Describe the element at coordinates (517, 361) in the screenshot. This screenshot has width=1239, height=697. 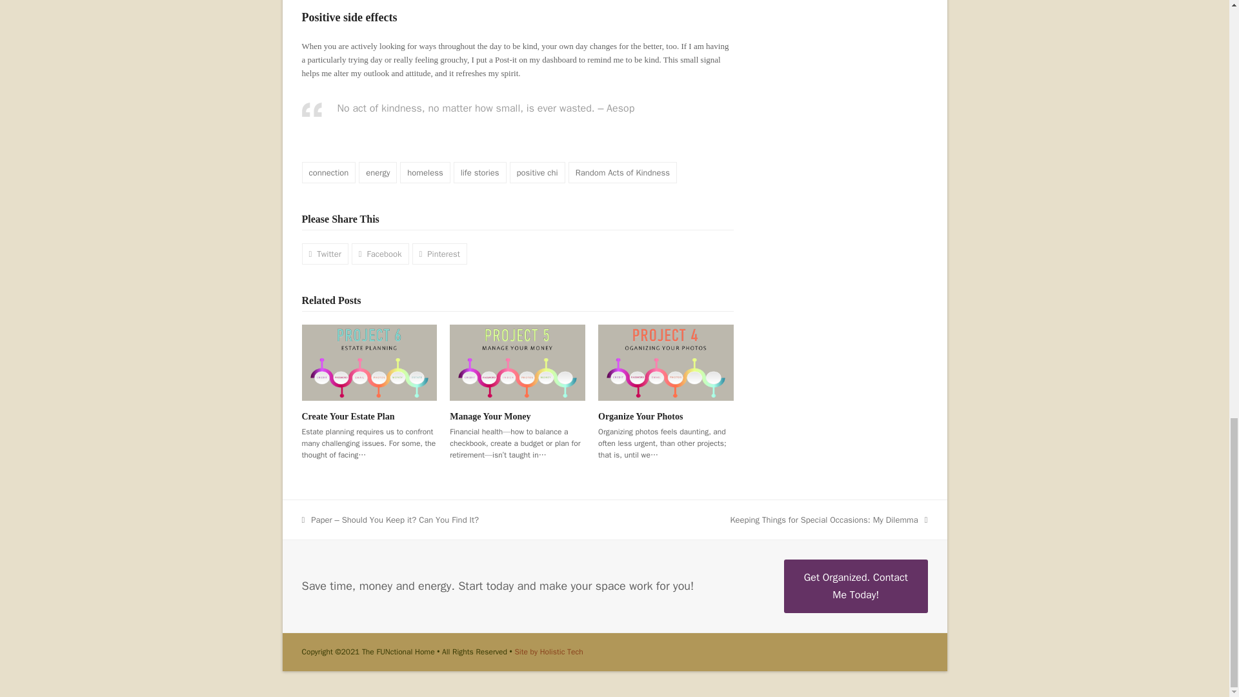
I see `Manage Your Money` at that location.